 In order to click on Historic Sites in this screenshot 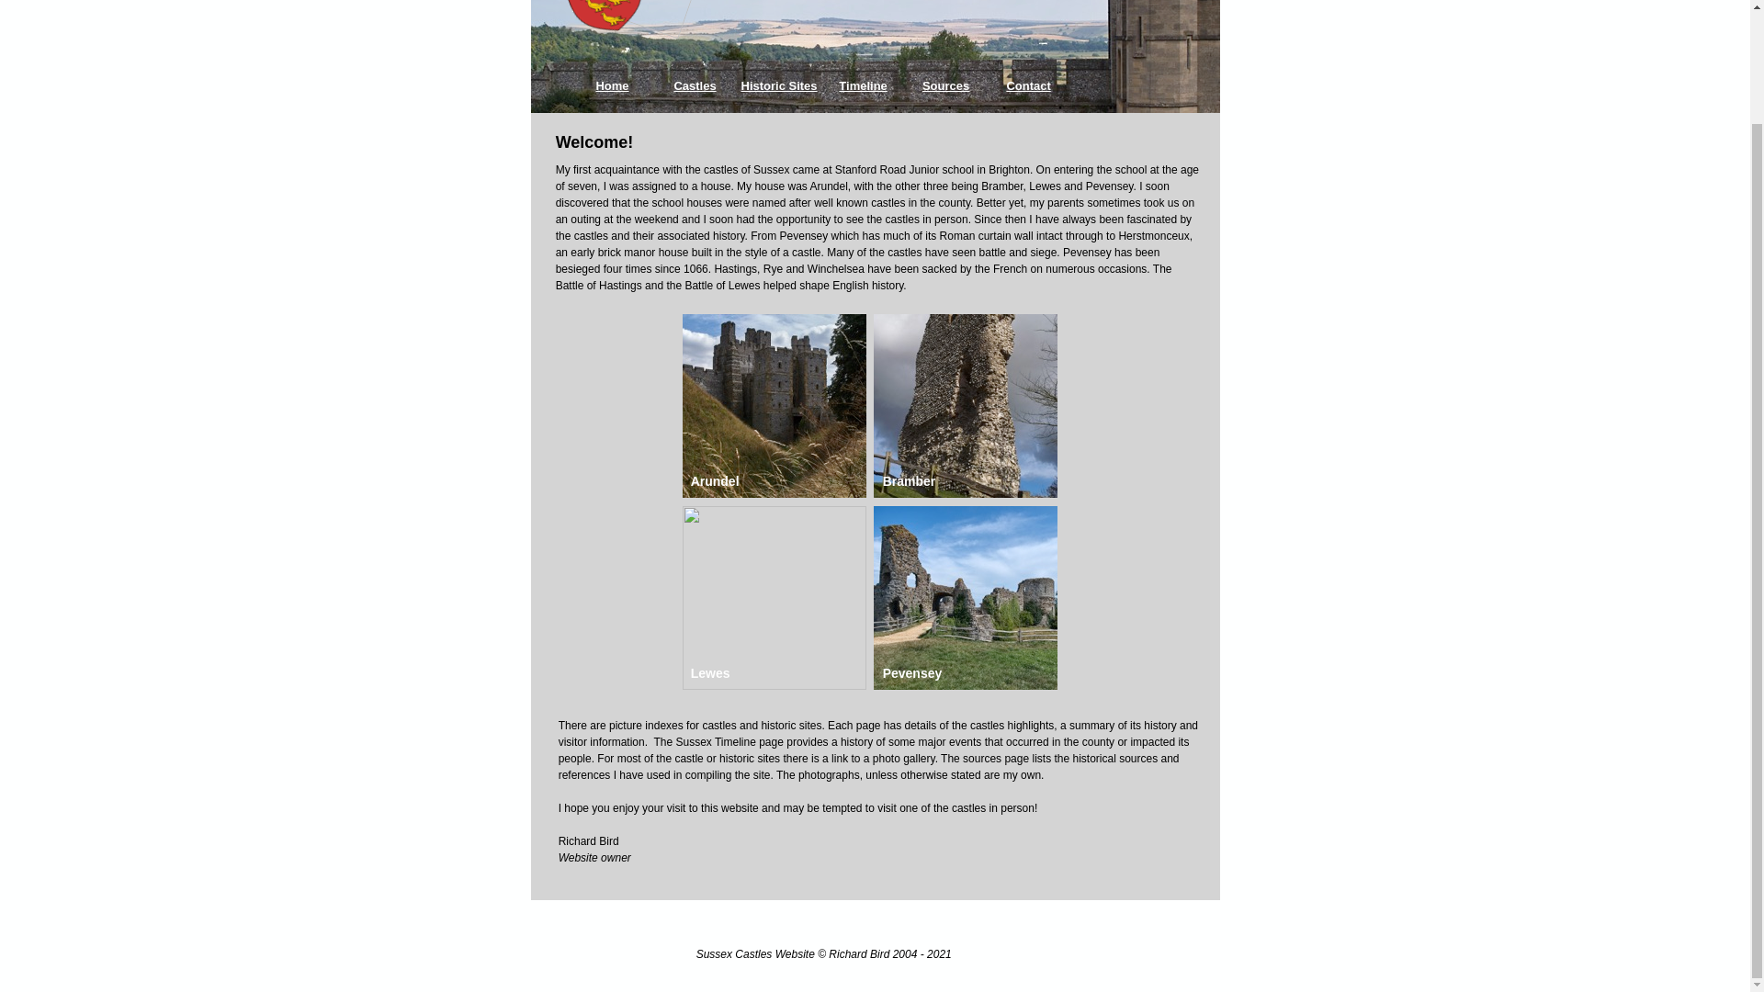, I will do `click(778, 86)`.